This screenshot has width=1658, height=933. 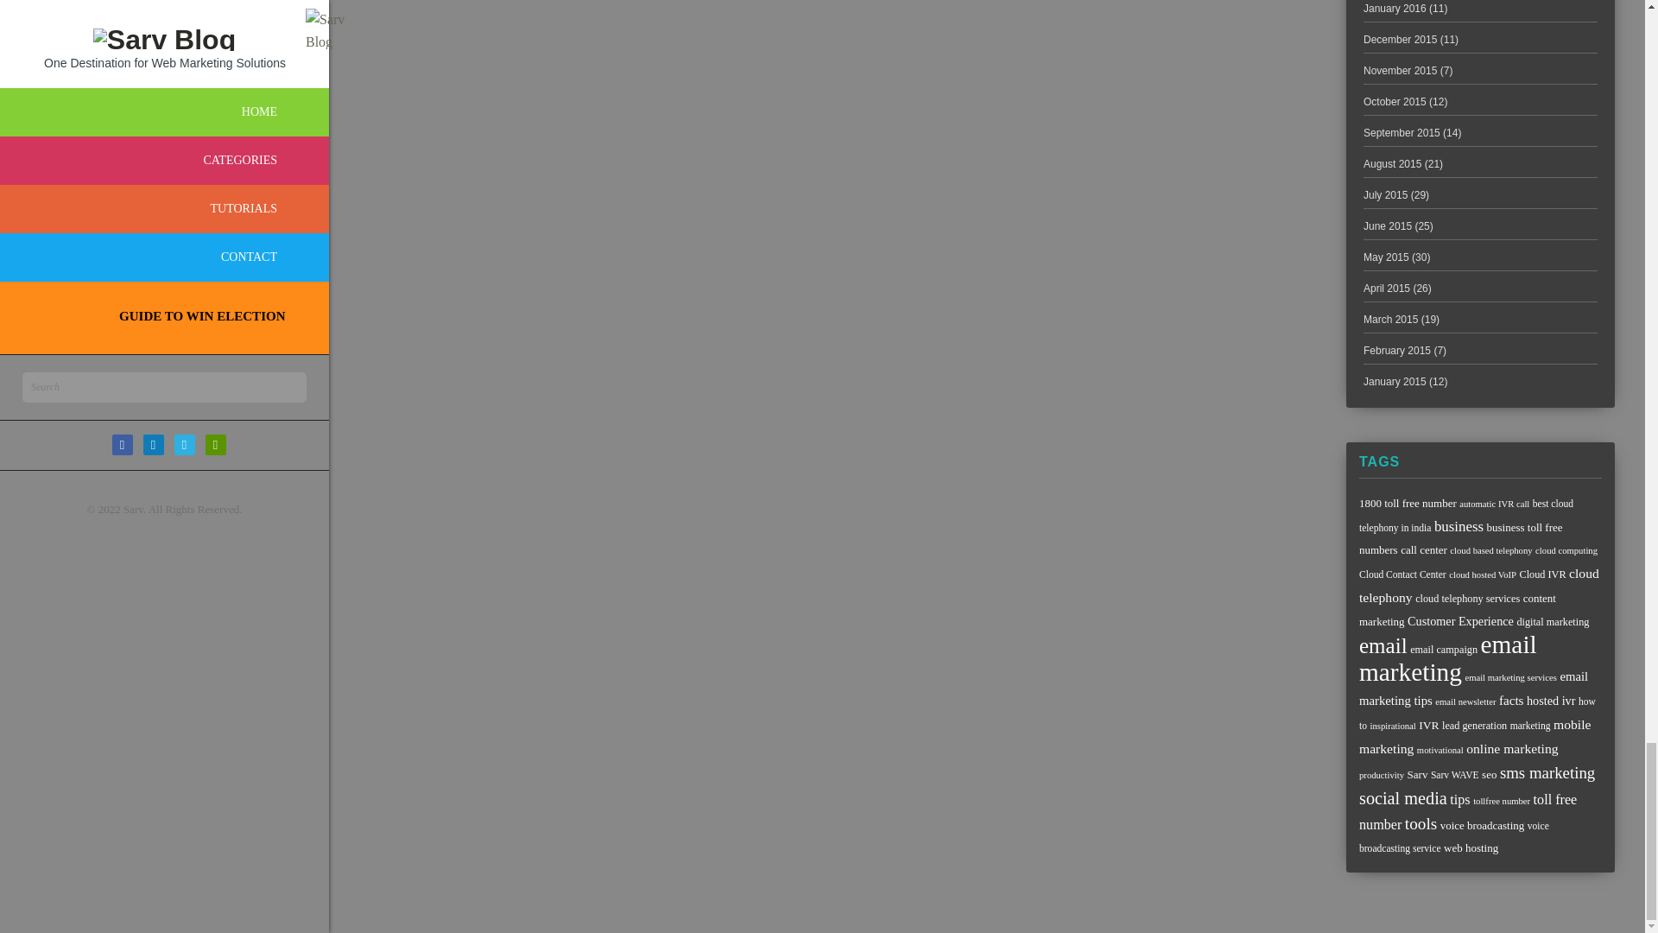 What do you see at coordinates (1541, 574) in the screenshot?
I see `10 topics` at bounding box center [1541, 574].